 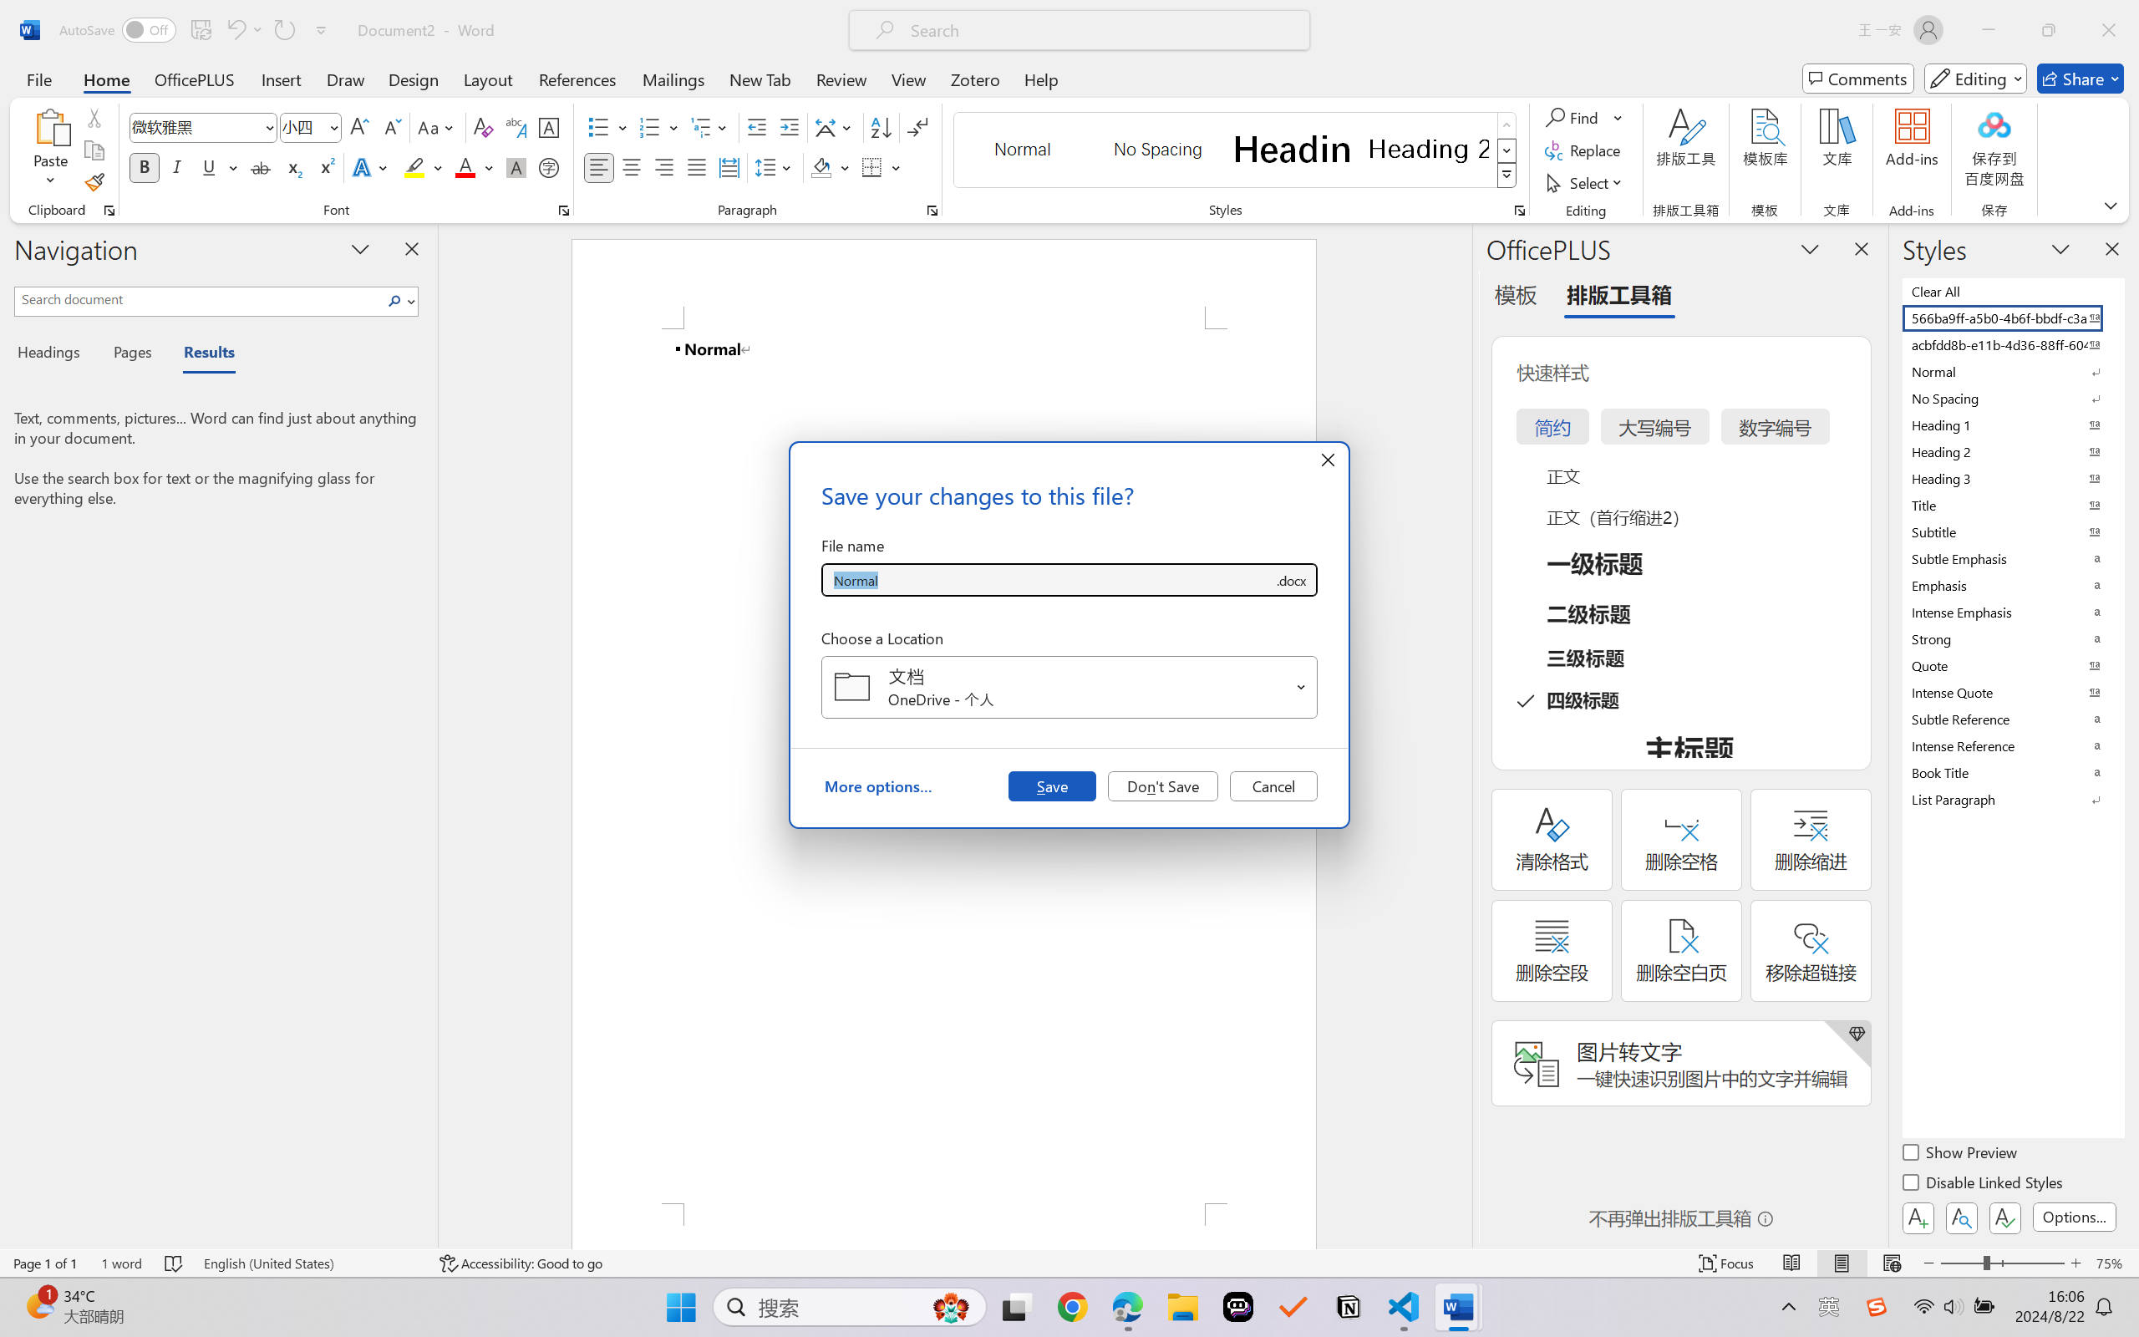 I want to click on Row up, so click(x=1507, y=125).